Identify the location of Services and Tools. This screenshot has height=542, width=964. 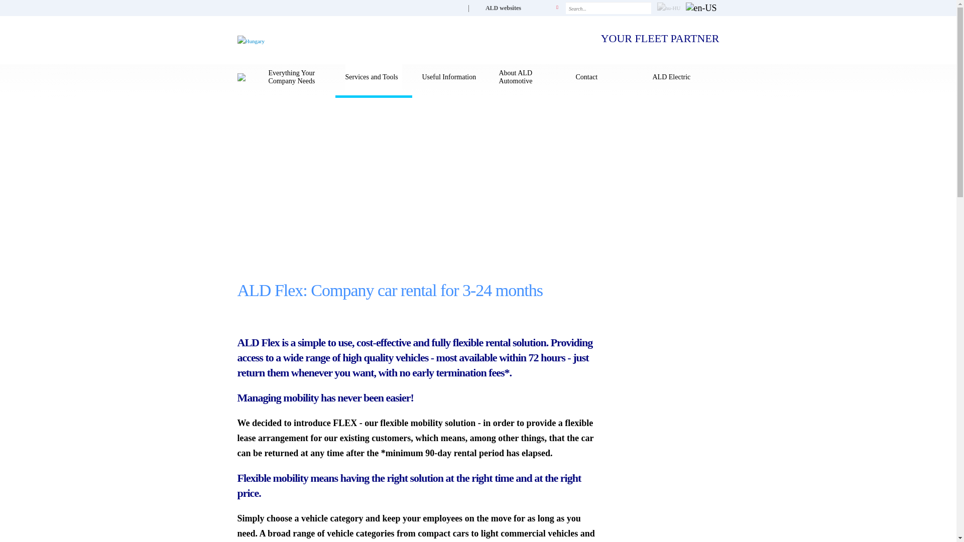
(374, 77).